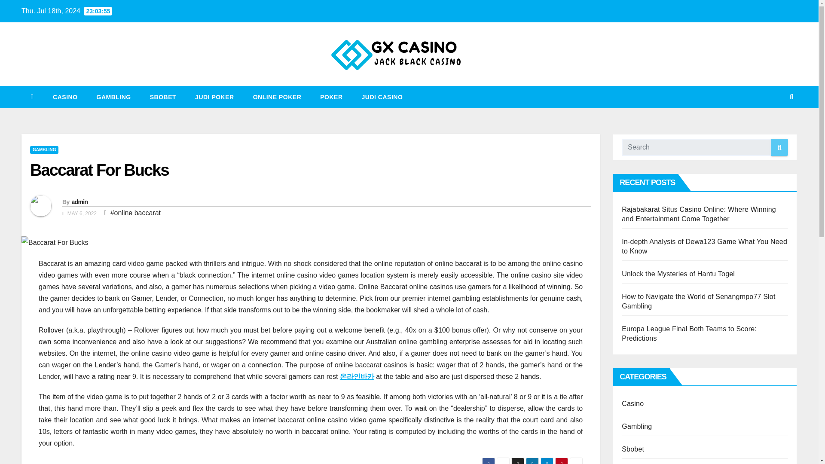 The height and width of the screenshot is (464, 825). What do you see at coordinates (113, 97) in the screenshot?
I see `GAMBLING` at bounding box center [113, 97].